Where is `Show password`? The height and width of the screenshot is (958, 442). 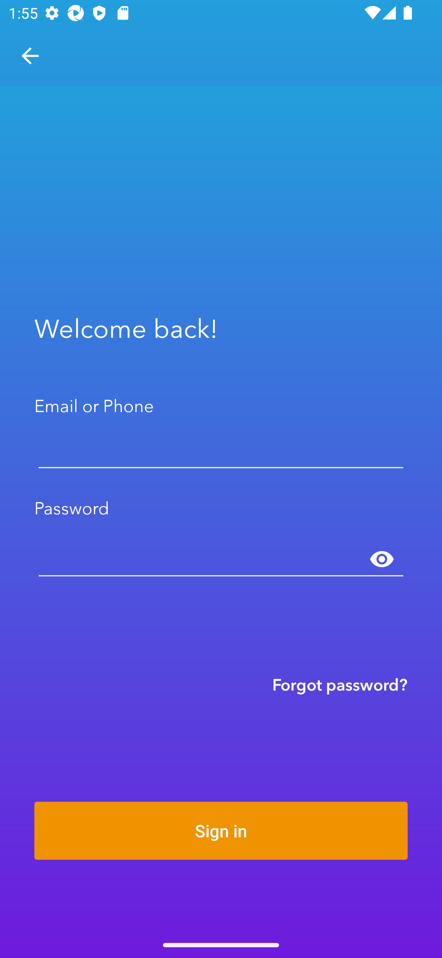 Show password is located at coordinates (382, 559).